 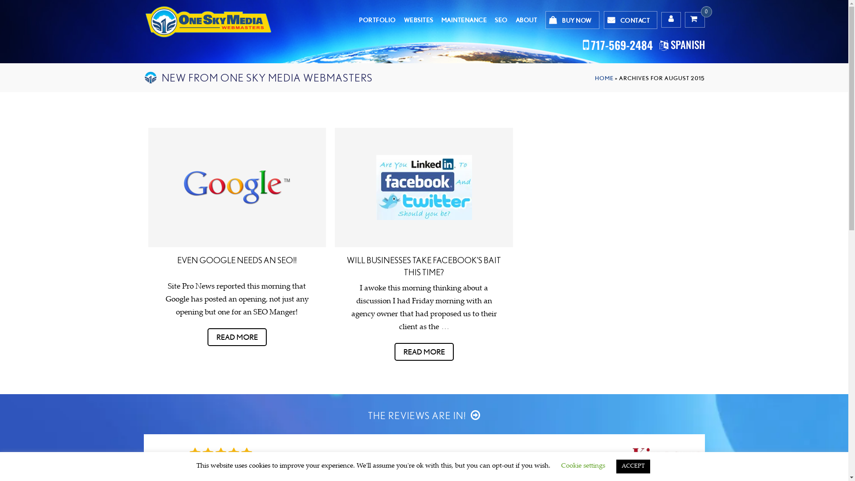 I want to click on Cookie settings, so click(x=583, y=466).